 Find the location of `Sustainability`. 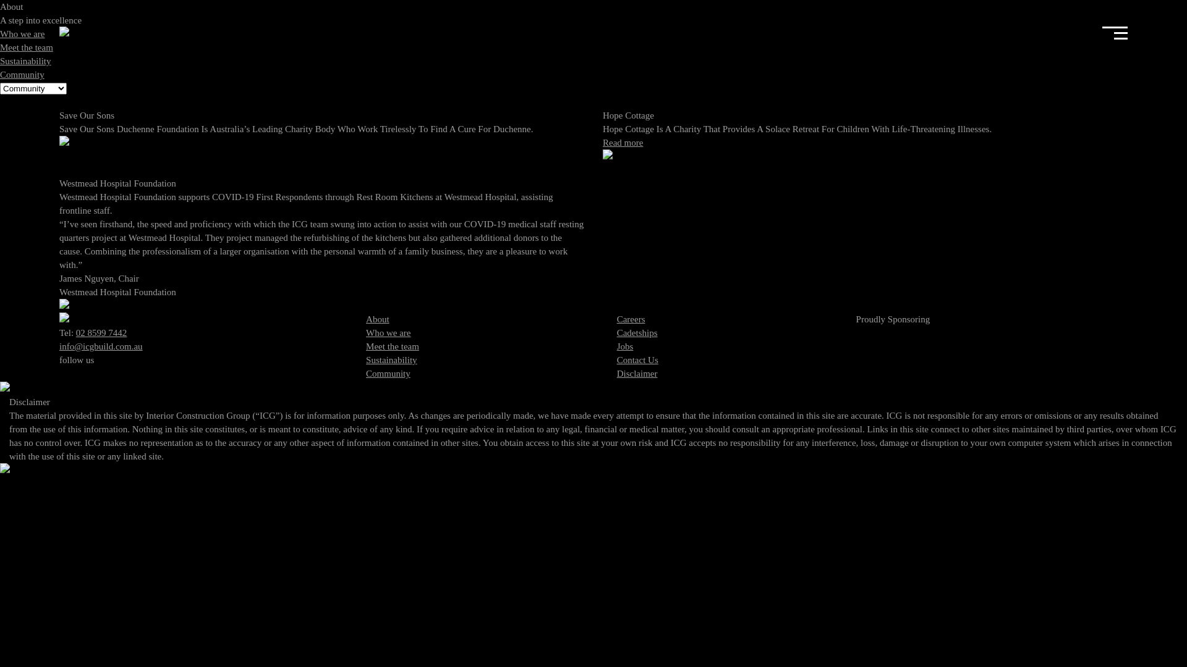

Sustainability is located at coordinates (392, 360).